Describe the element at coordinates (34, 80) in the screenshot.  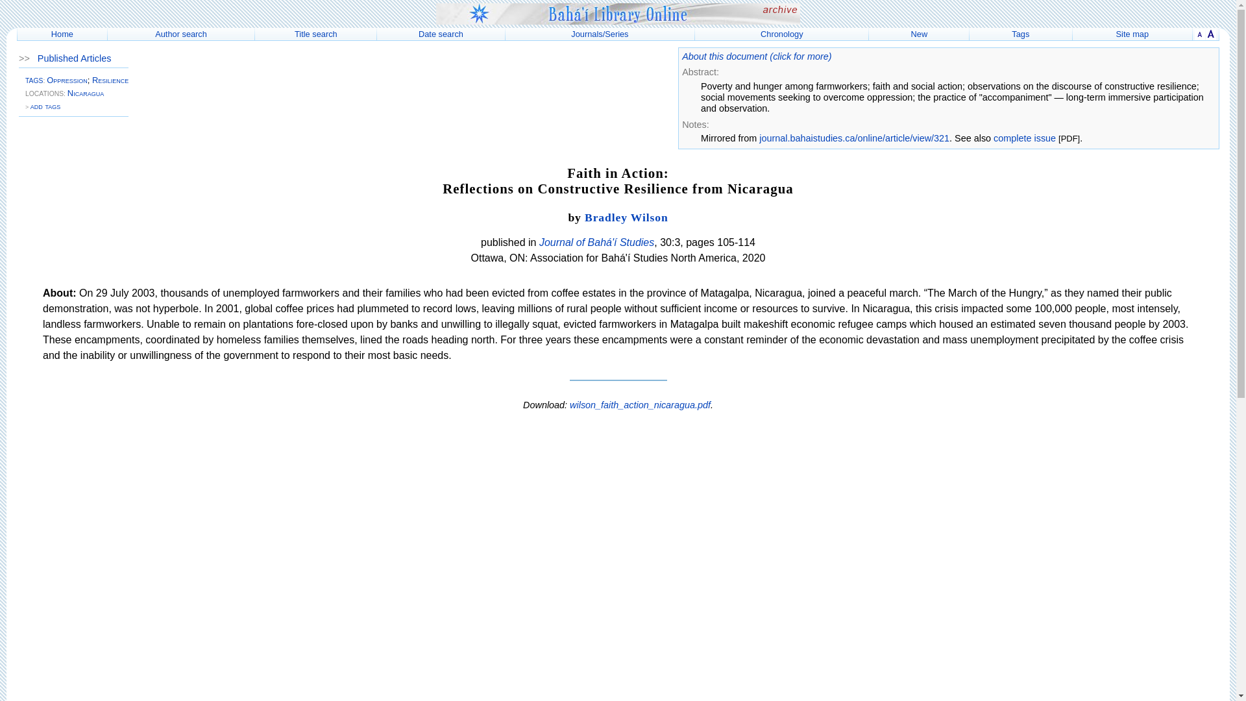
I see `TAGS` at that location.